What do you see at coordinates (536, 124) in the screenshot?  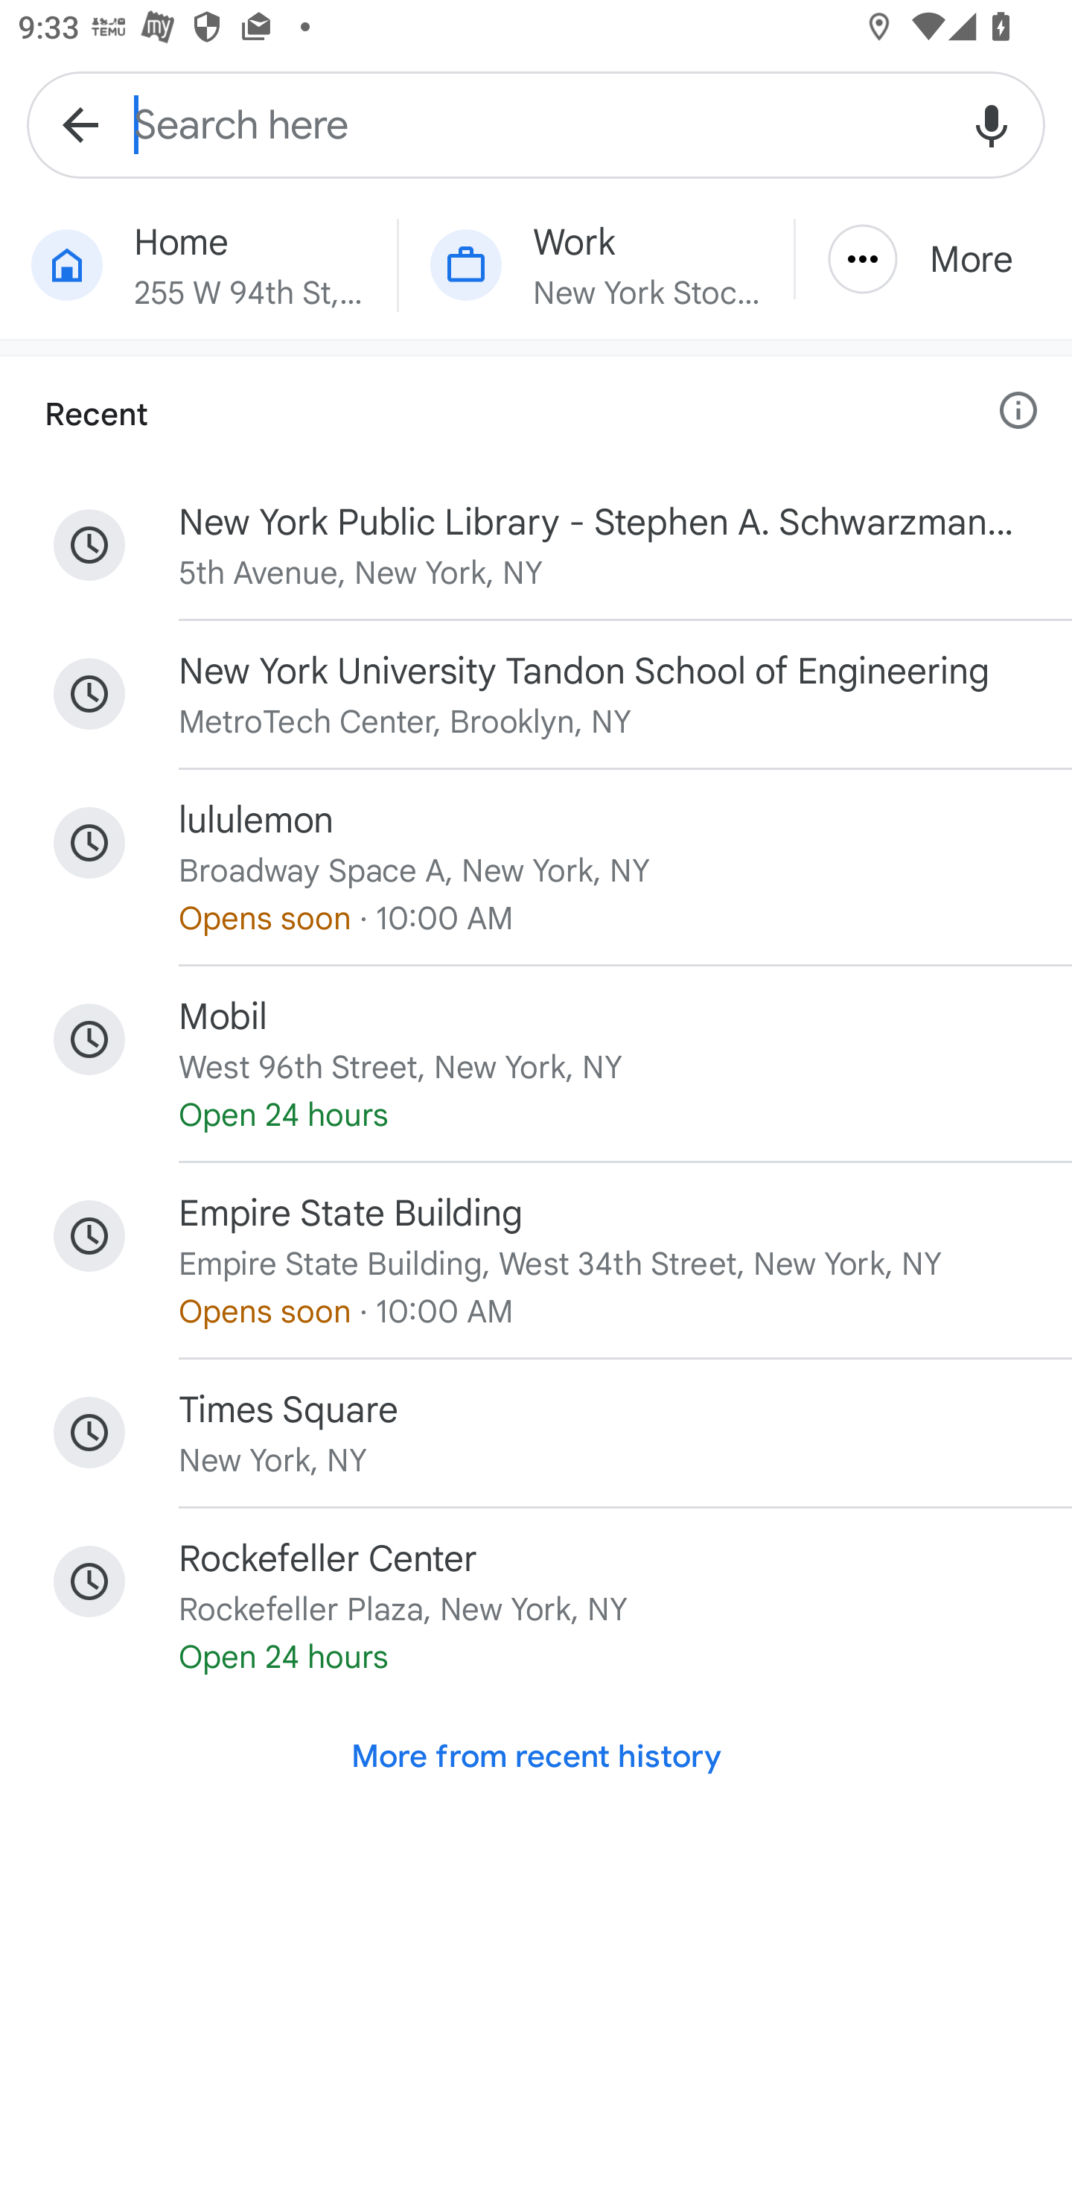 I see `Search here` at bounding box center [536, 124].